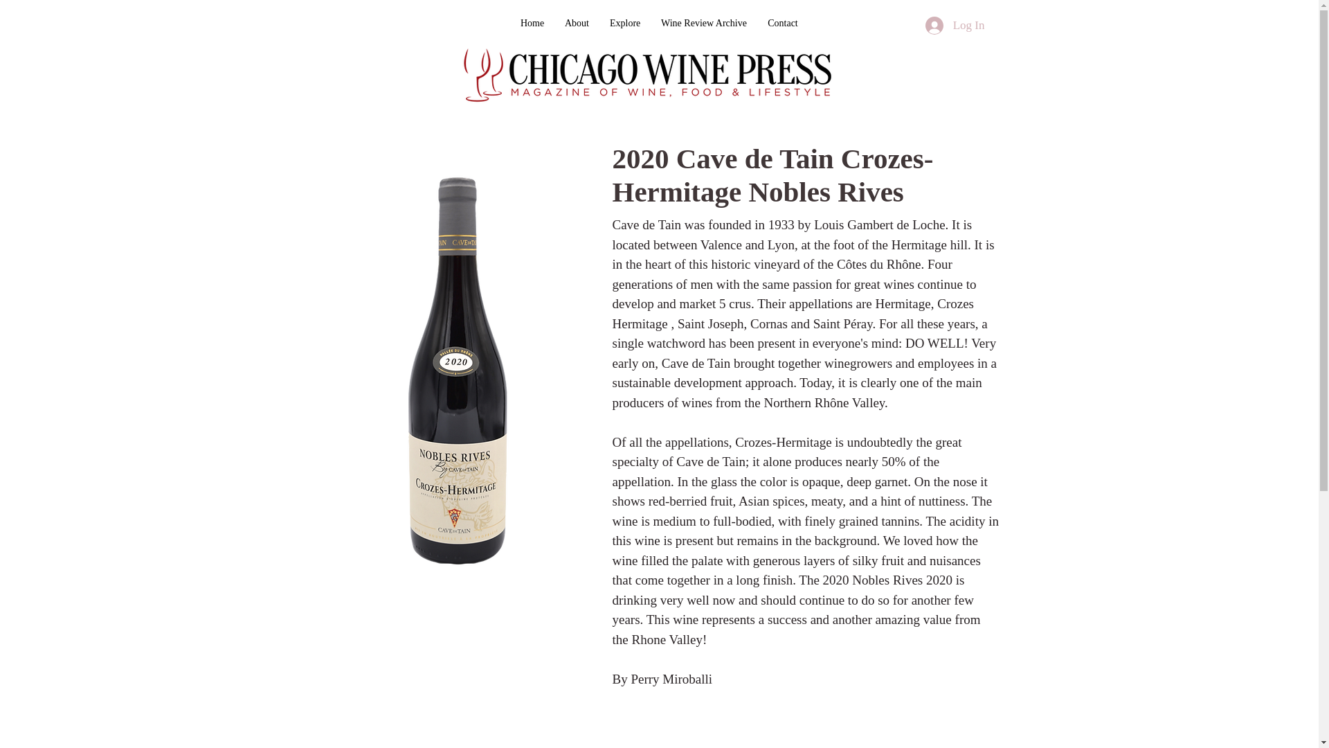 This screenshot has height=748, width=1329. I want to click on About, so click(576, 23).